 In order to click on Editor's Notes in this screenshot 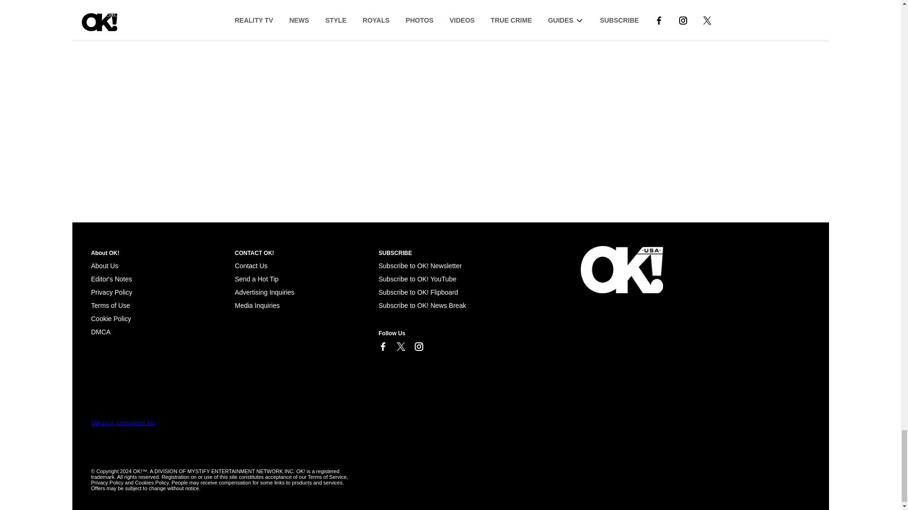, I will do `click(111, 279)`.